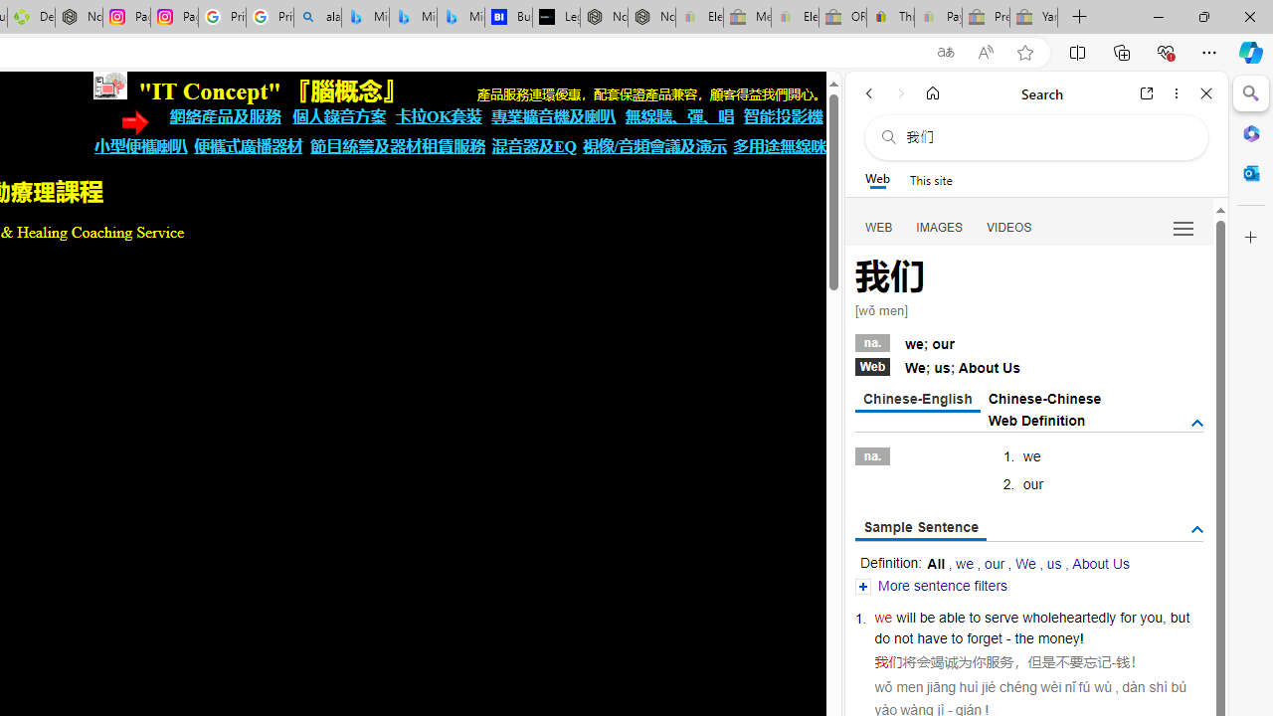  What do you see at coordinates (903, 638) in the screenshot?
I see `not` at bounding box center [903, 638].